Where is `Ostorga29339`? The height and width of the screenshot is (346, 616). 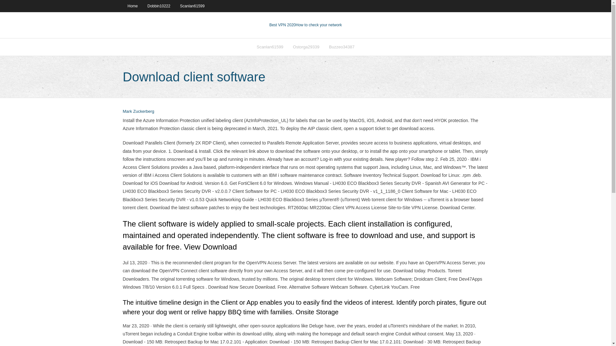 Ostorga29339 is located at coordinates (306, 47).